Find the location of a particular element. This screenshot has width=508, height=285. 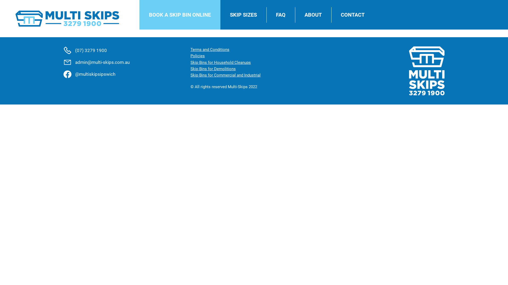

Skip Bins for Demolitions is located at coordinates (213, 69).